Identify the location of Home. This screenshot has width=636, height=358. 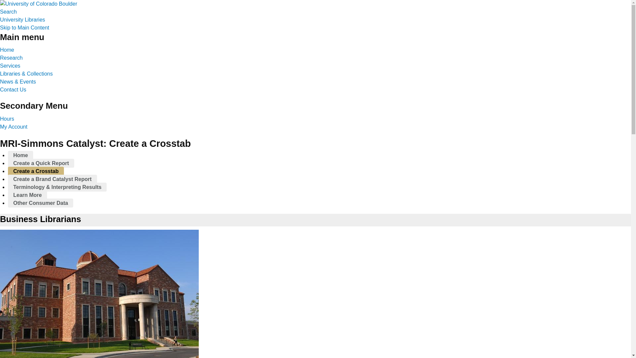
(20, 155).